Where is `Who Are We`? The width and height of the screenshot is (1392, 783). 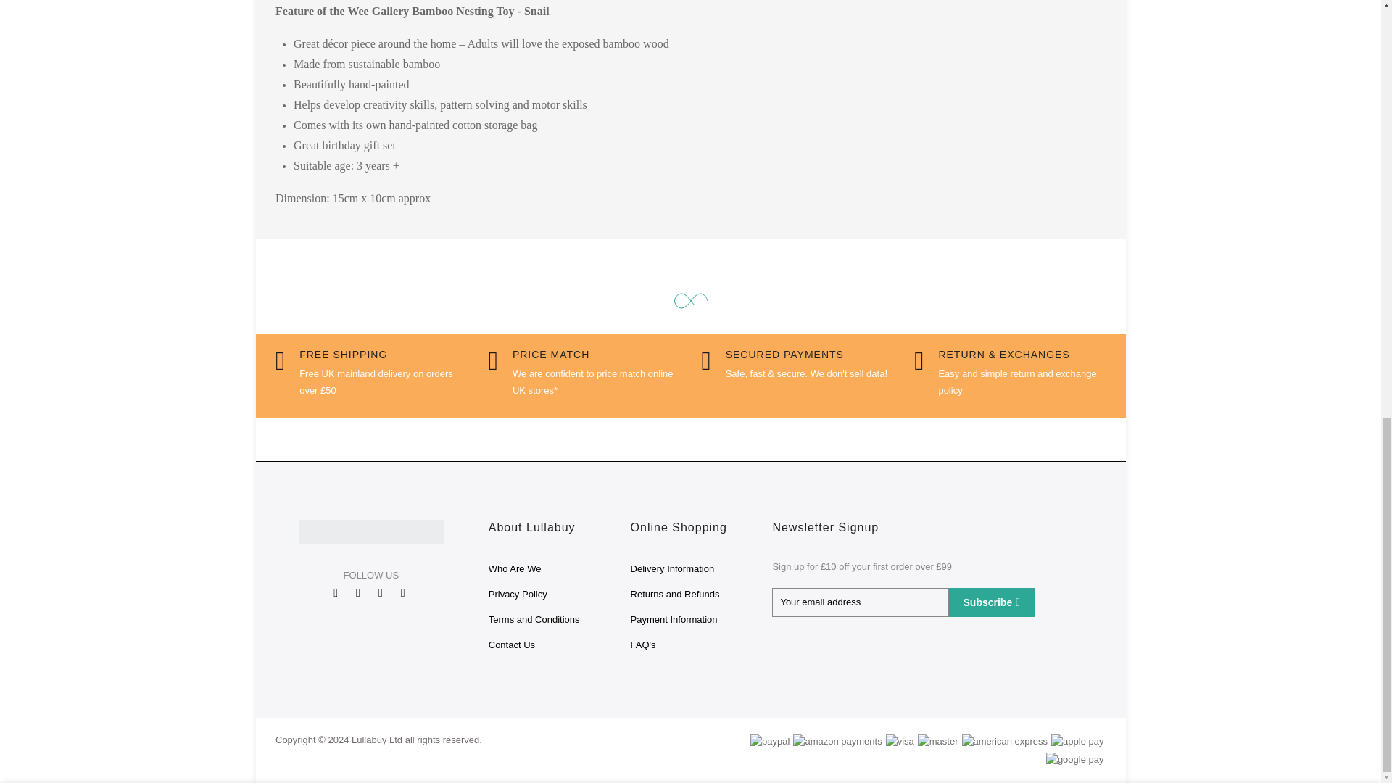 Who Are We is located at coordinates (515, 568).